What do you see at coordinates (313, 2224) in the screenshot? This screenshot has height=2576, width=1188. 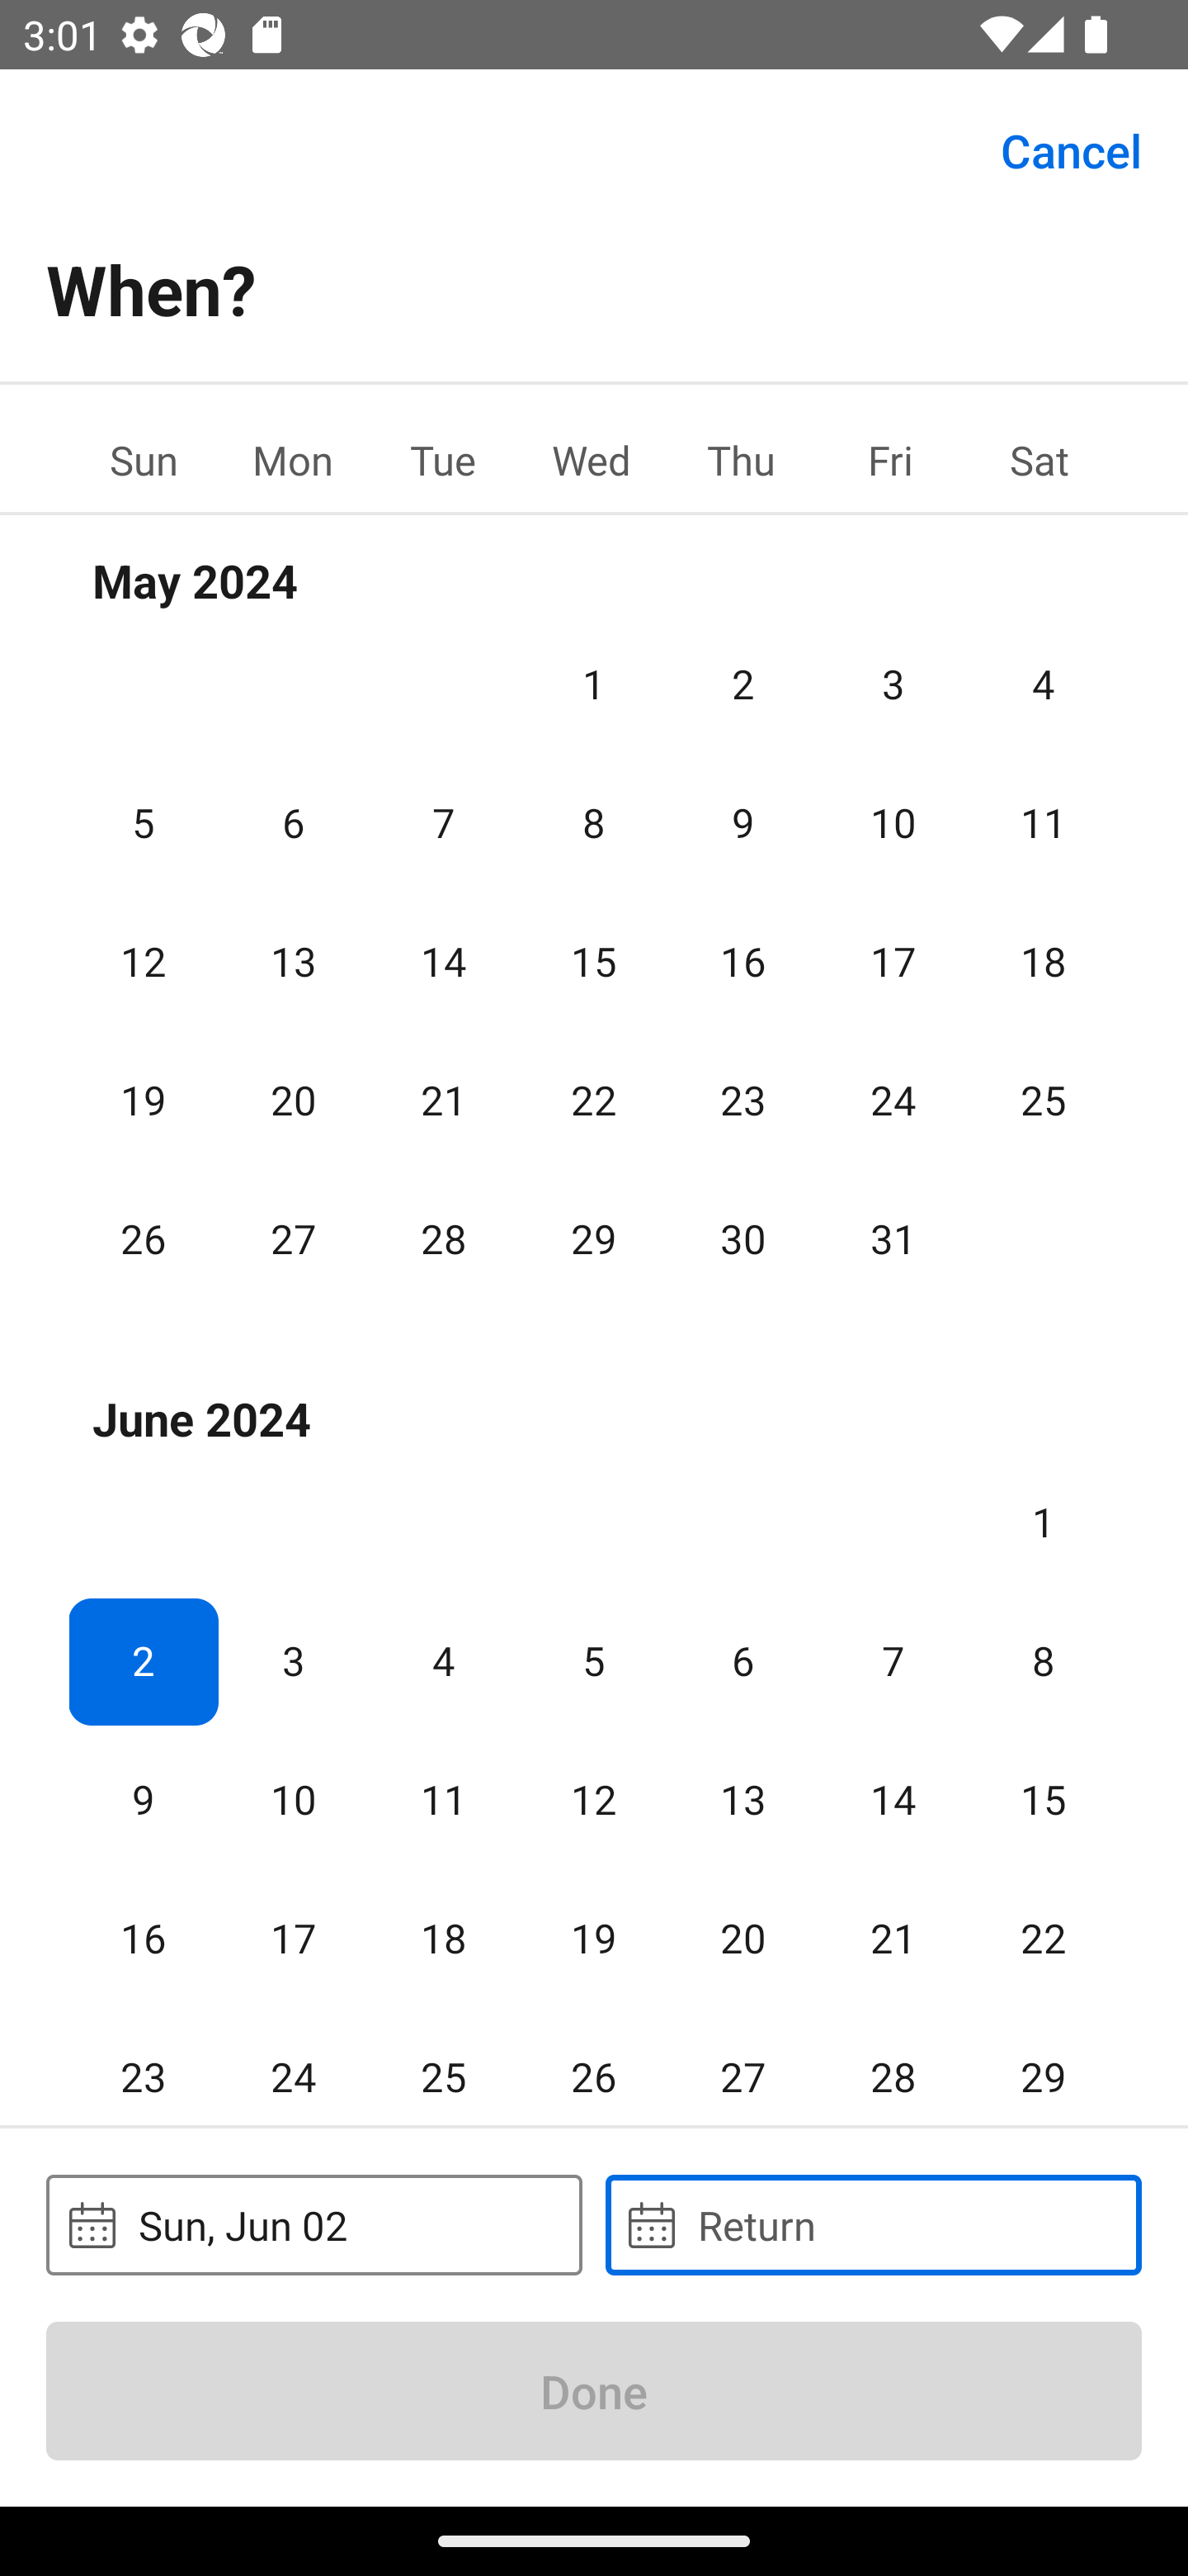 I see `Sun, Jun 02` at bounding box center [313, 2224].